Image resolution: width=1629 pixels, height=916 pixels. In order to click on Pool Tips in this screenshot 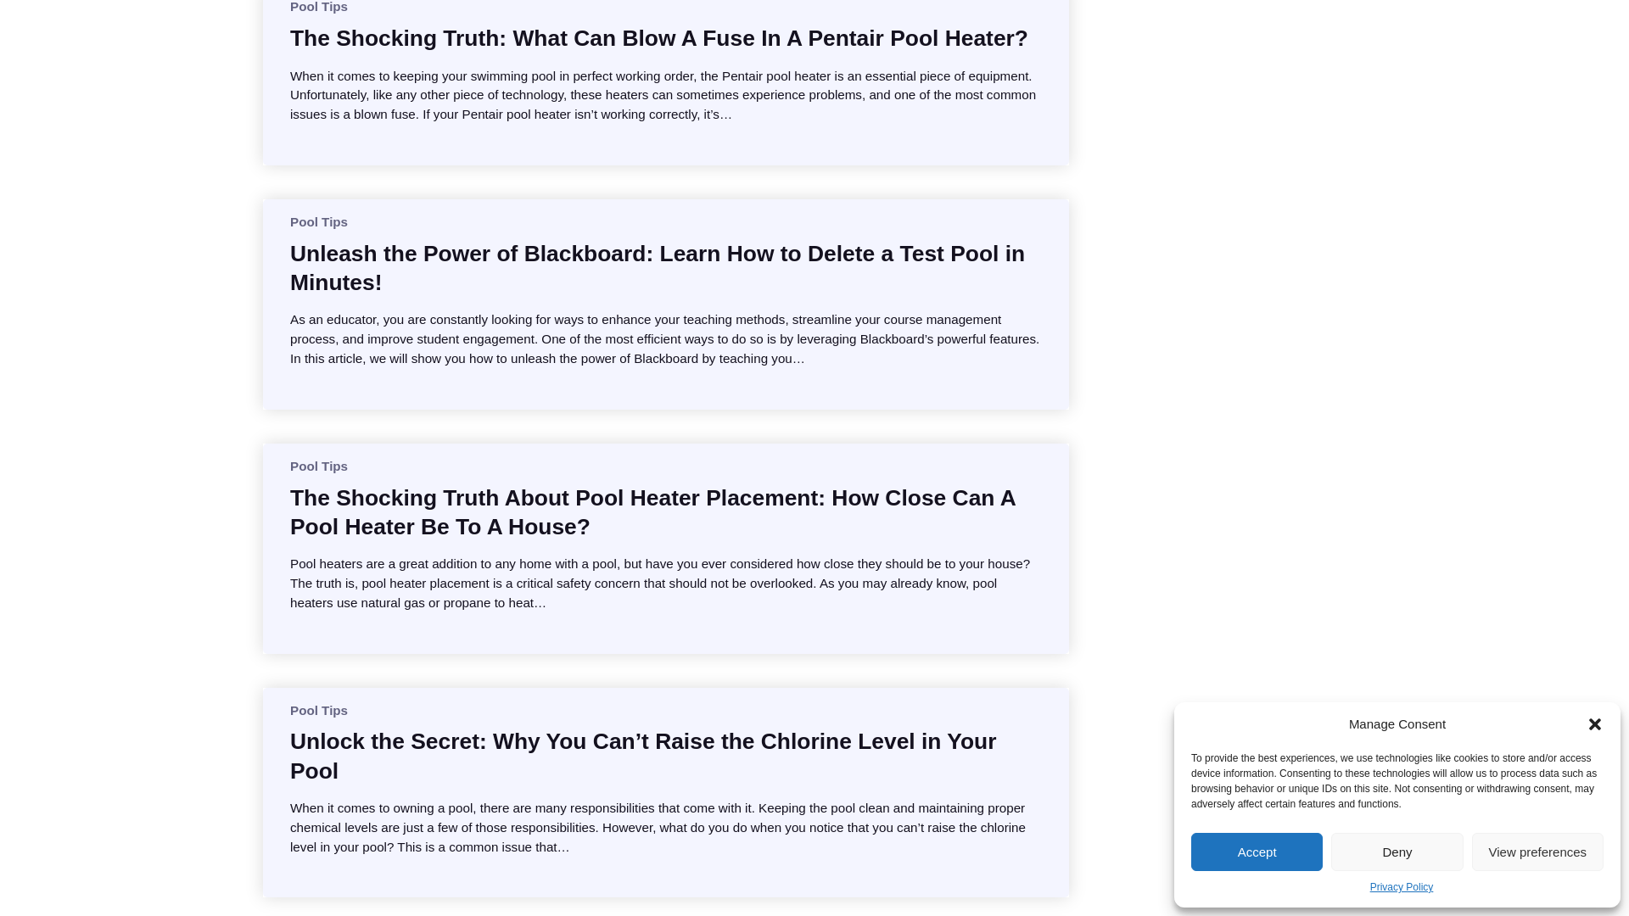, I will do `click(319, 221)`.